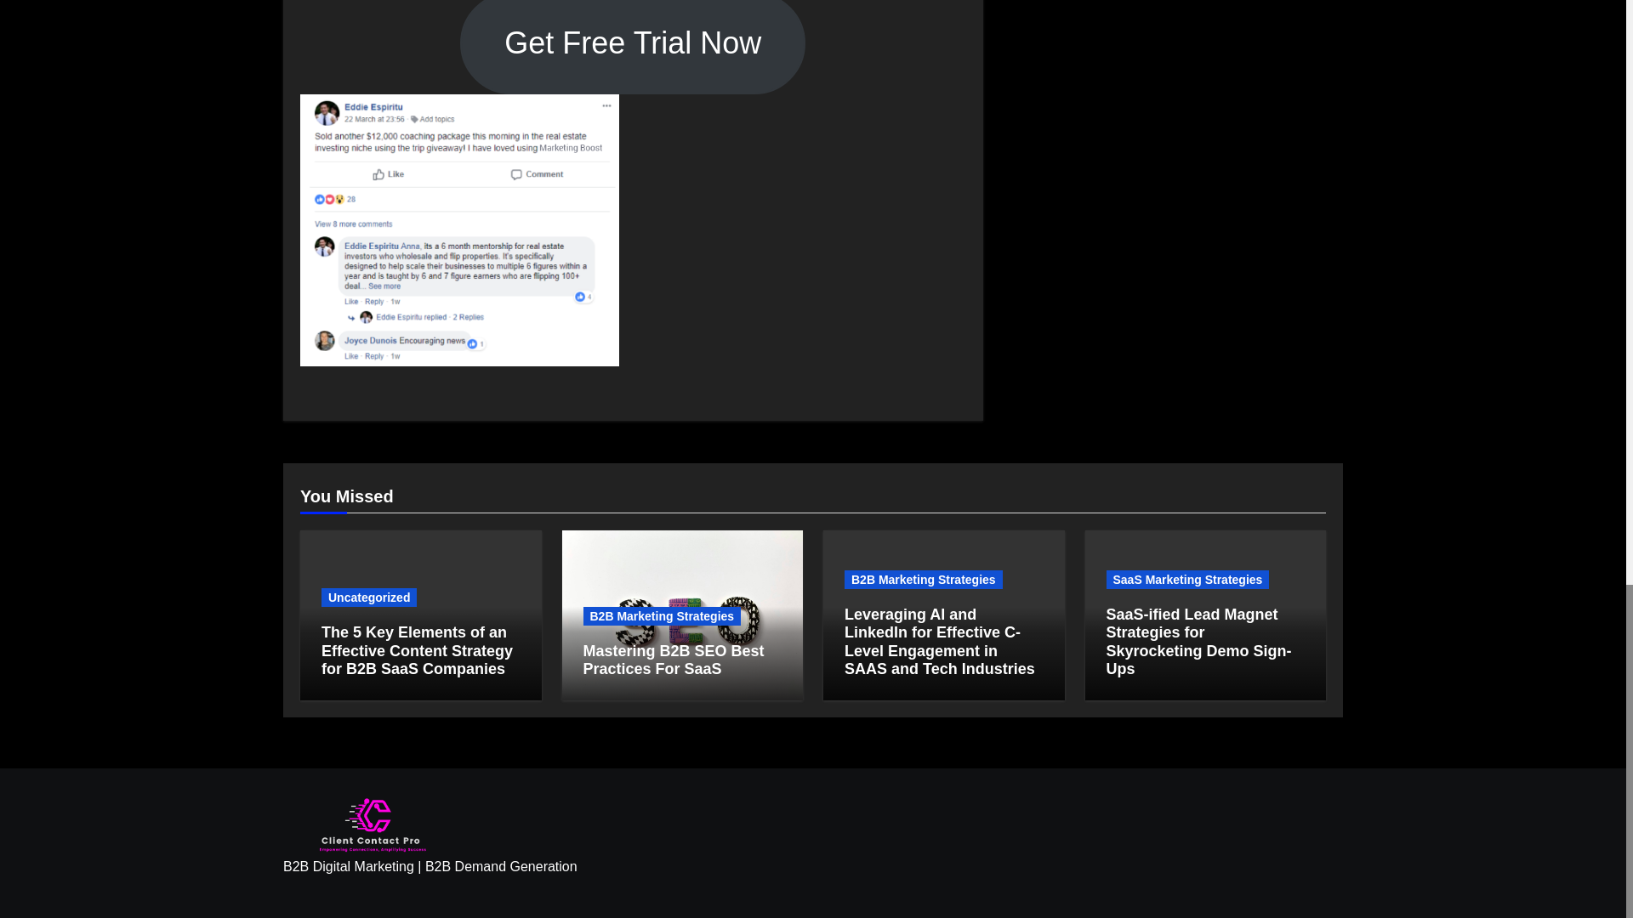 Image resolution: width=1633 pixels, height=918 pixels. Describe the element at coordinates (662, 615) in the screenshot. I see `B2B Marketing Strategies` at that location.